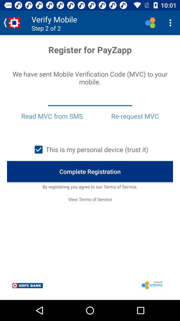 This screenshot has height=321, width=180. Describe the element at coordinates (90, 149) in the screenshot. I see `click this is my` at that location.